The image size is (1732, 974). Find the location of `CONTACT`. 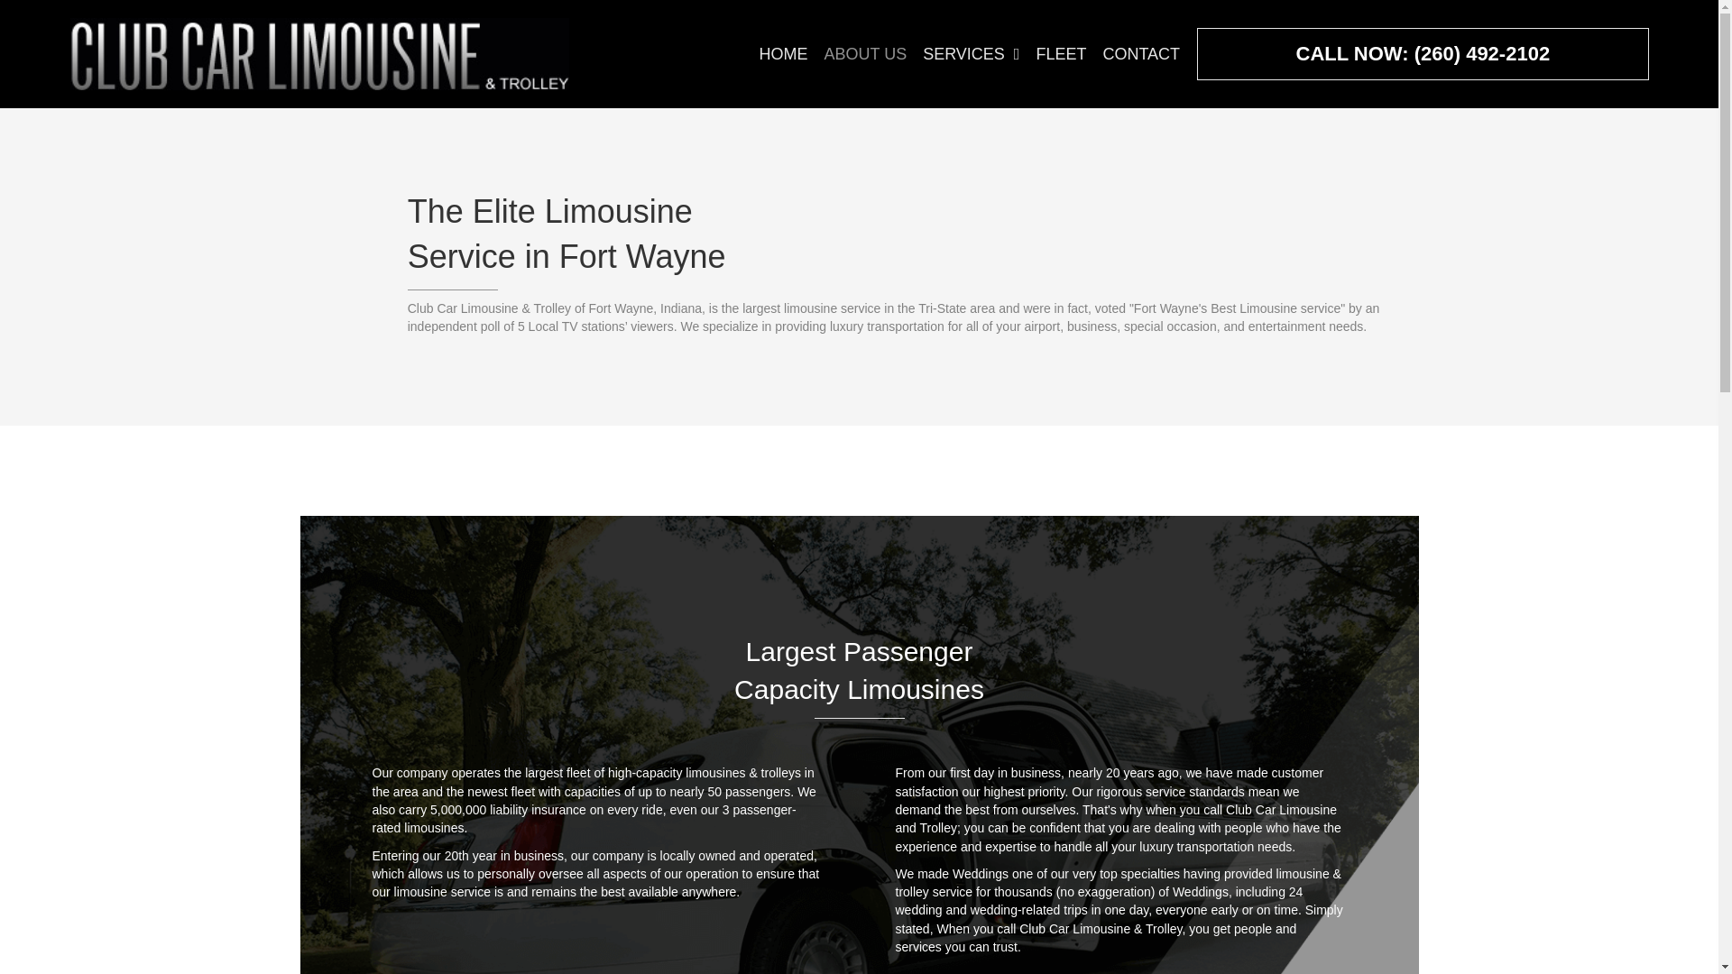

CONTACT is located at coordinates (1140, 54).